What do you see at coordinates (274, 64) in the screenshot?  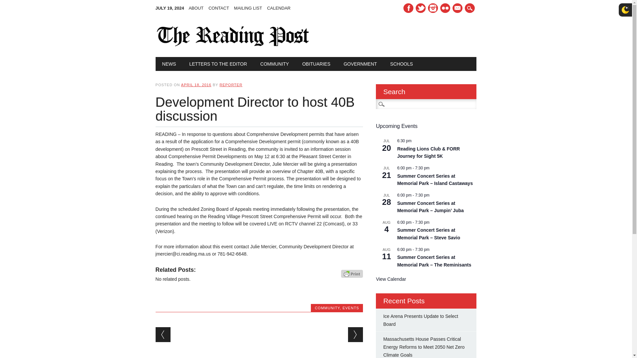 I see `COMMUNITY` at bounding box center [274, 64].